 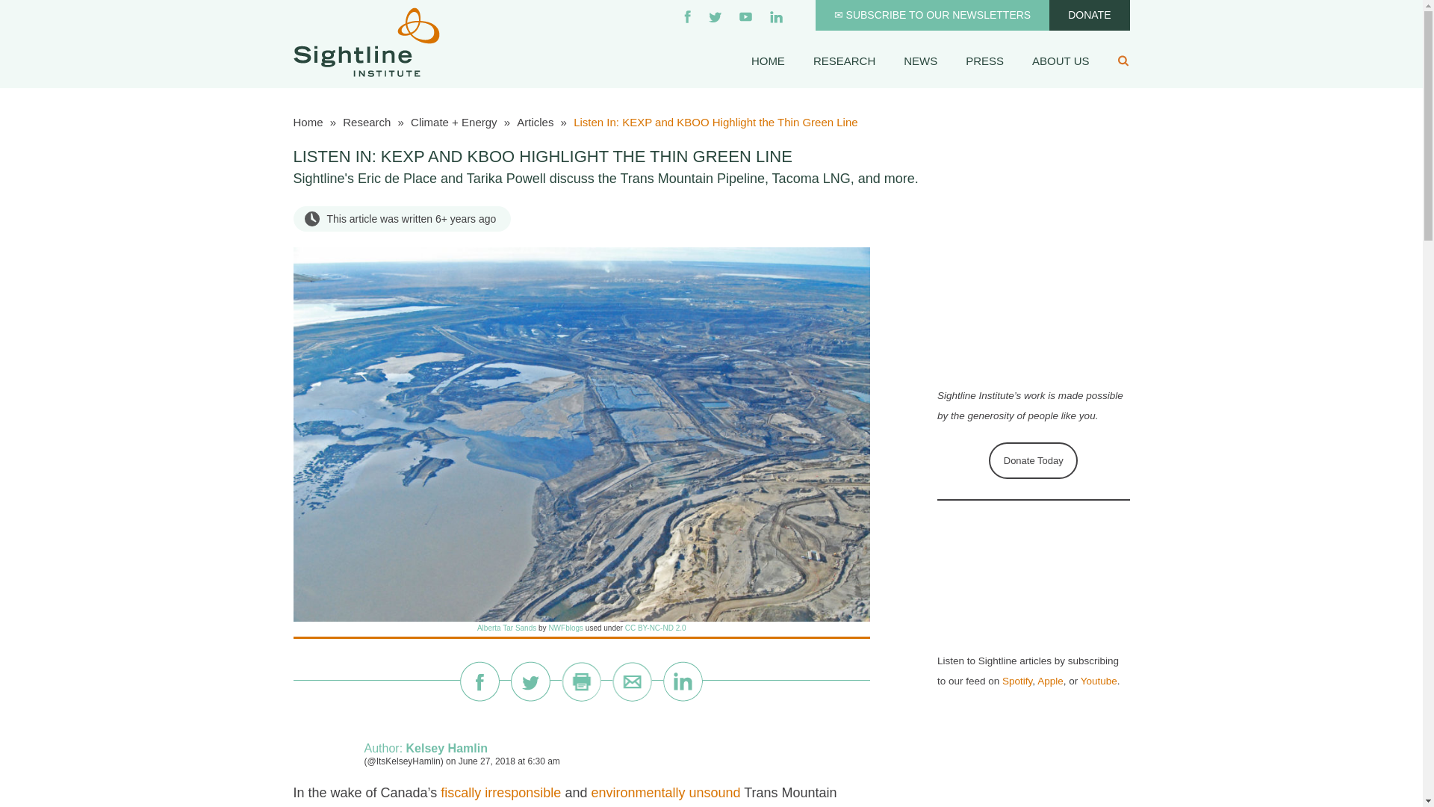 What do you see at coordinates (768, 61) in the screenshot?
I see `HOME` at bounding box center [768, 61].